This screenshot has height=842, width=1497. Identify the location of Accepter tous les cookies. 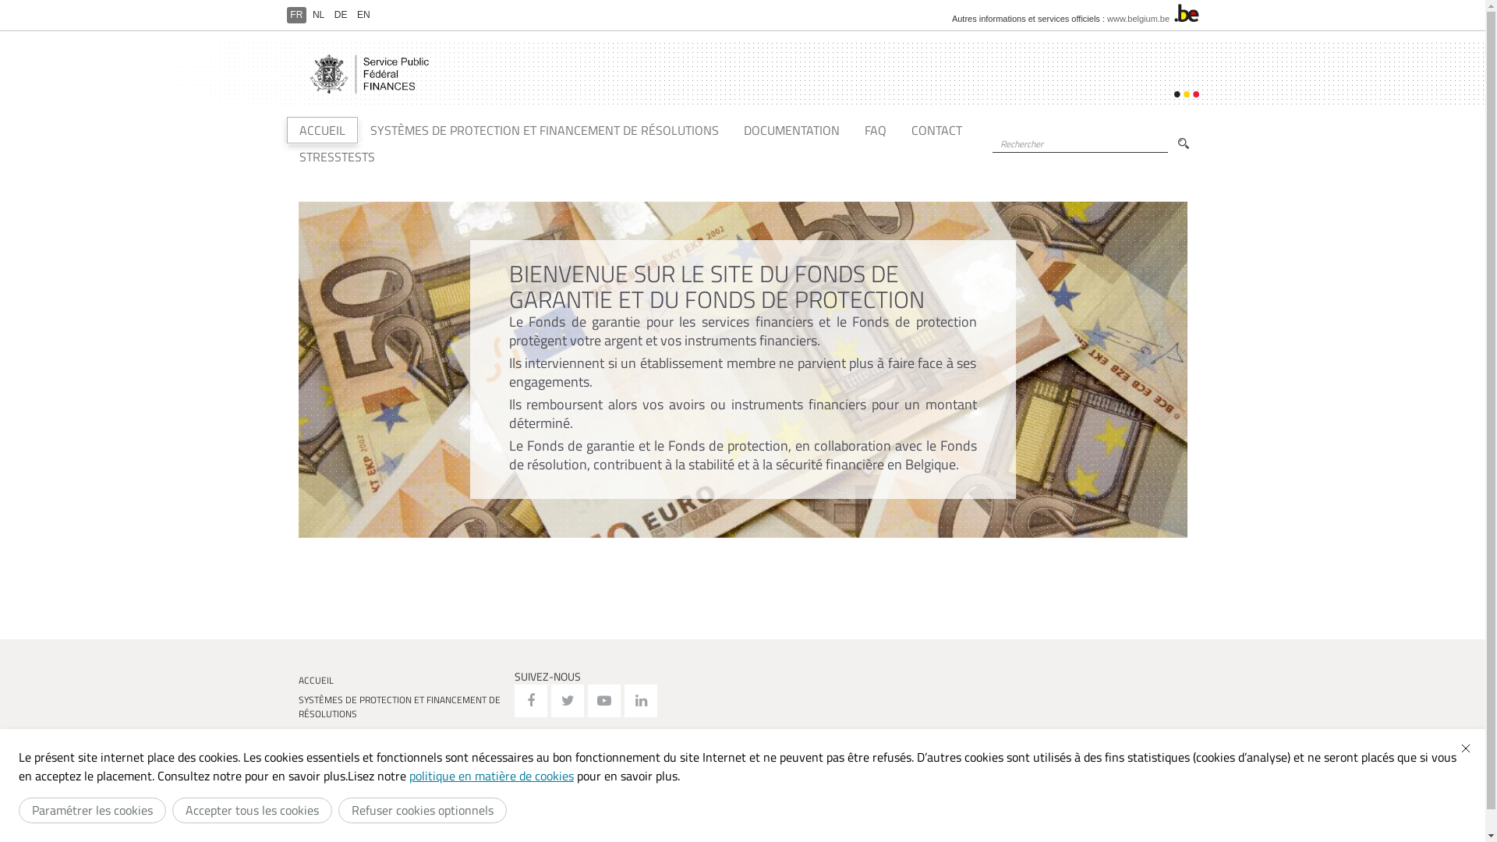
(253, 811).